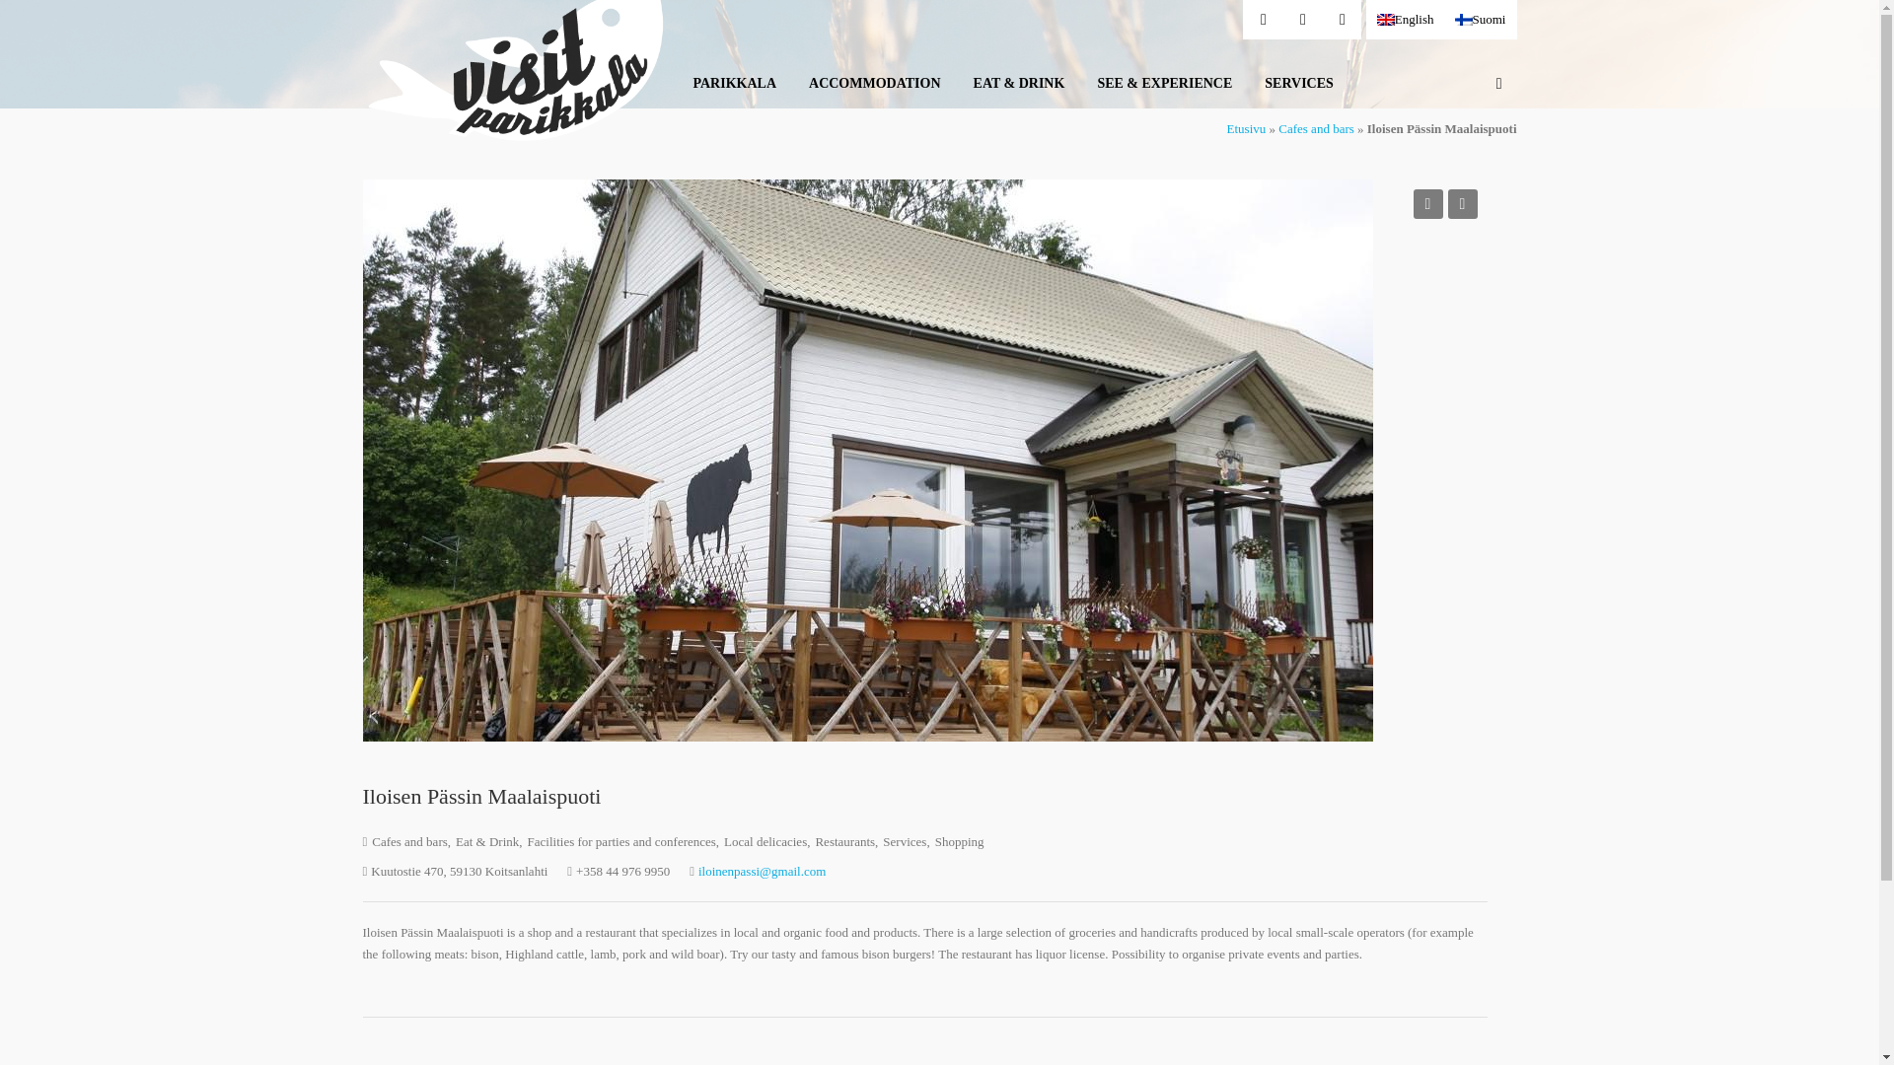 The height and width of the screenshot is (1065, 1894). I want to click on visitParikkala.com, so click(515, 73).